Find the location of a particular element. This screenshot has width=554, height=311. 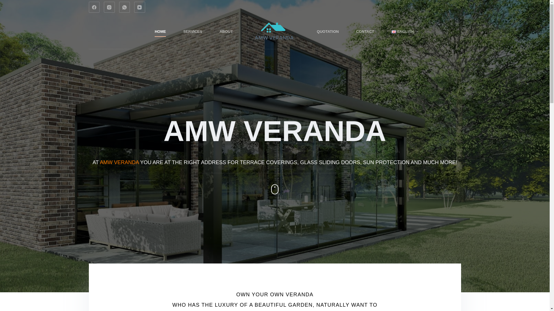

QUOTATION is located at coordinates (327, 32).